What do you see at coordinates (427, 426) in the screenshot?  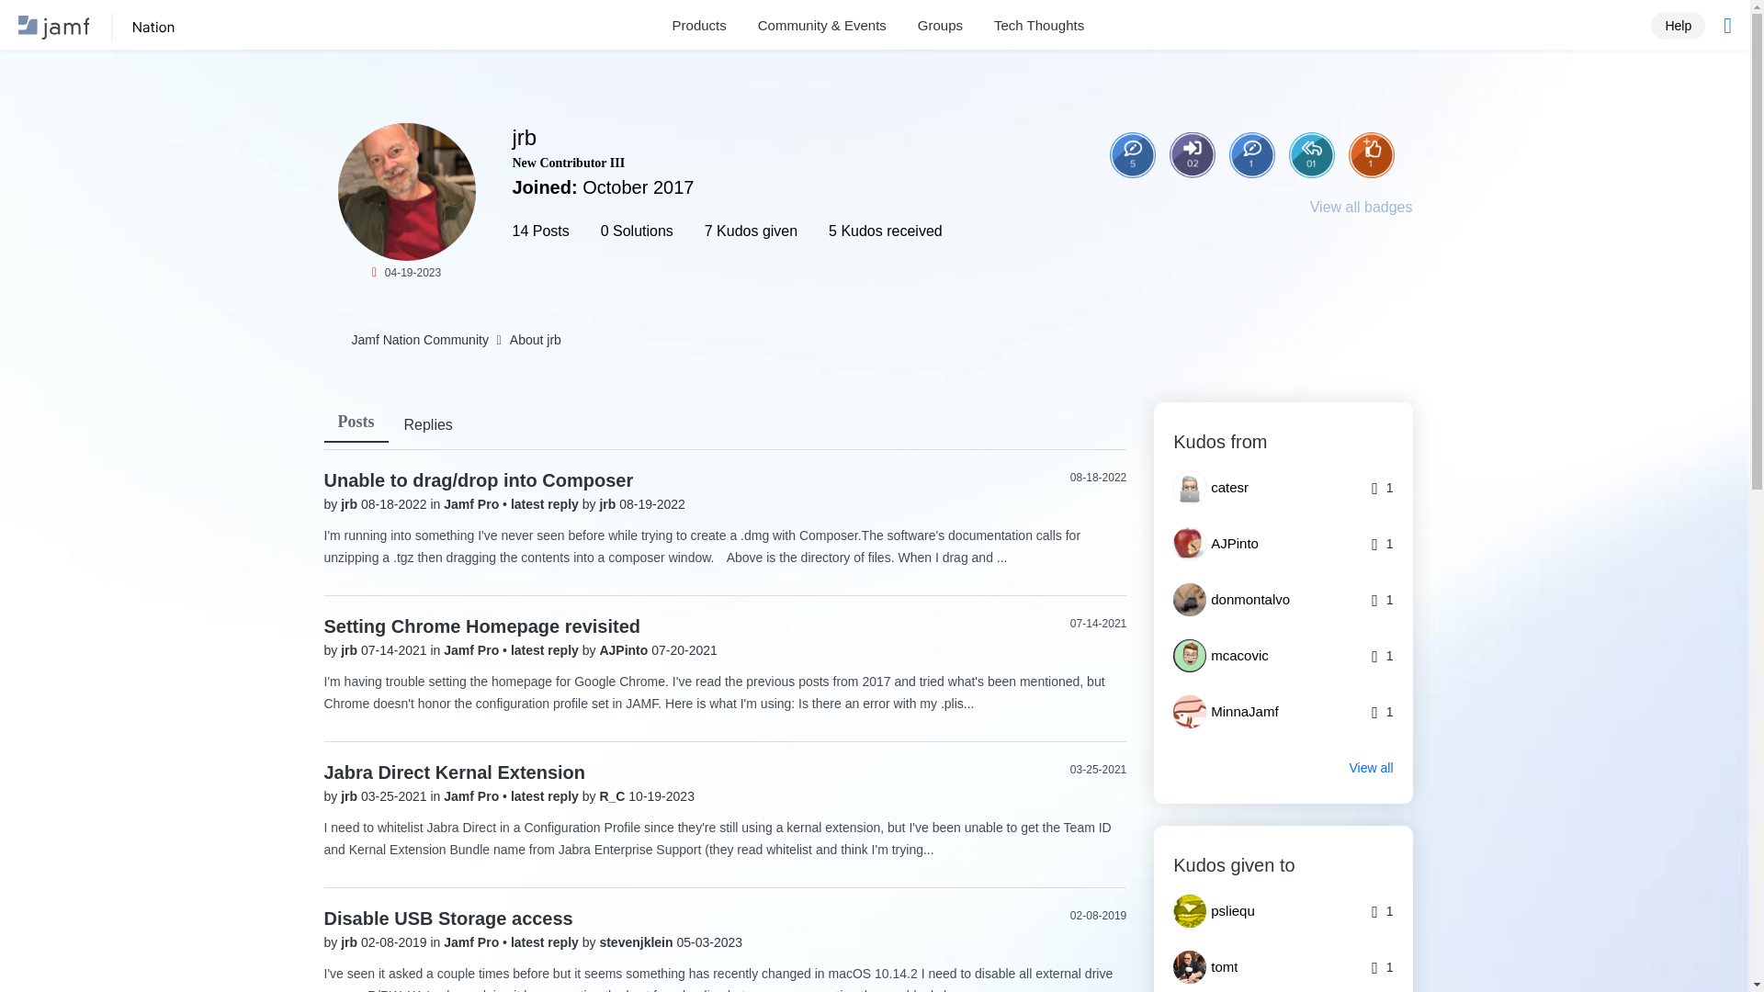 I see `Replies` at bounding box center [427, 426].